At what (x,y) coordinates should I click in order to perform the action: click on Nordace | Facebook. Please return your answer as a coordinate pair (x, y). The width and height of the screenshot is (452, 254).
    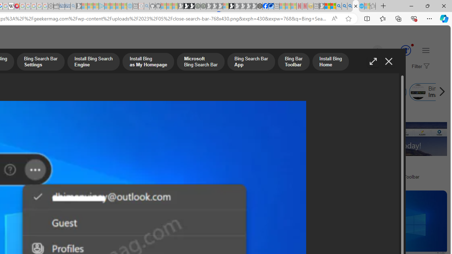
    Looking at the image, I should click on (265, 6).